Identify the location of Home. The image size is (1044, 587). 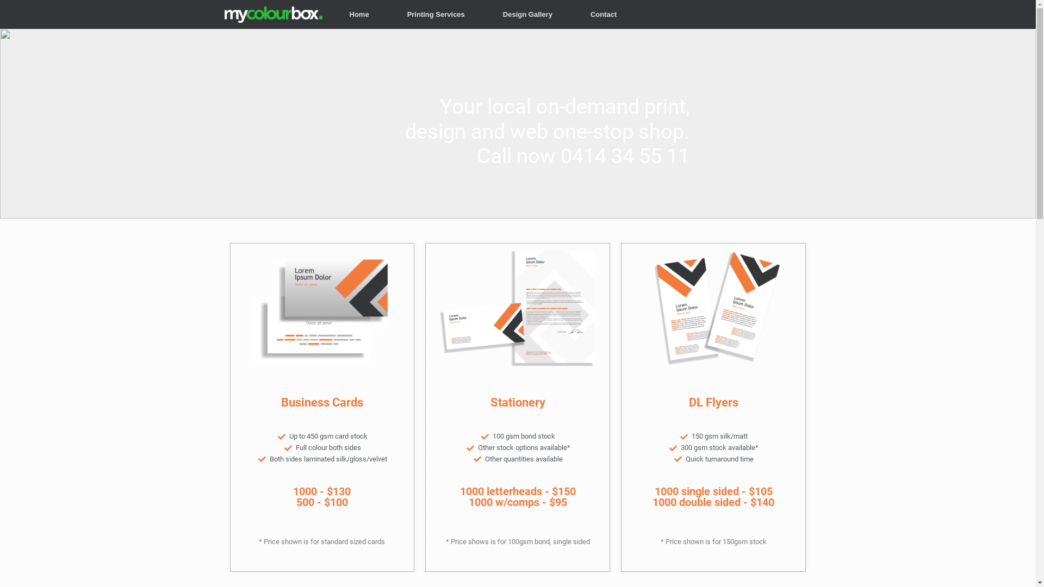
(359, 14).